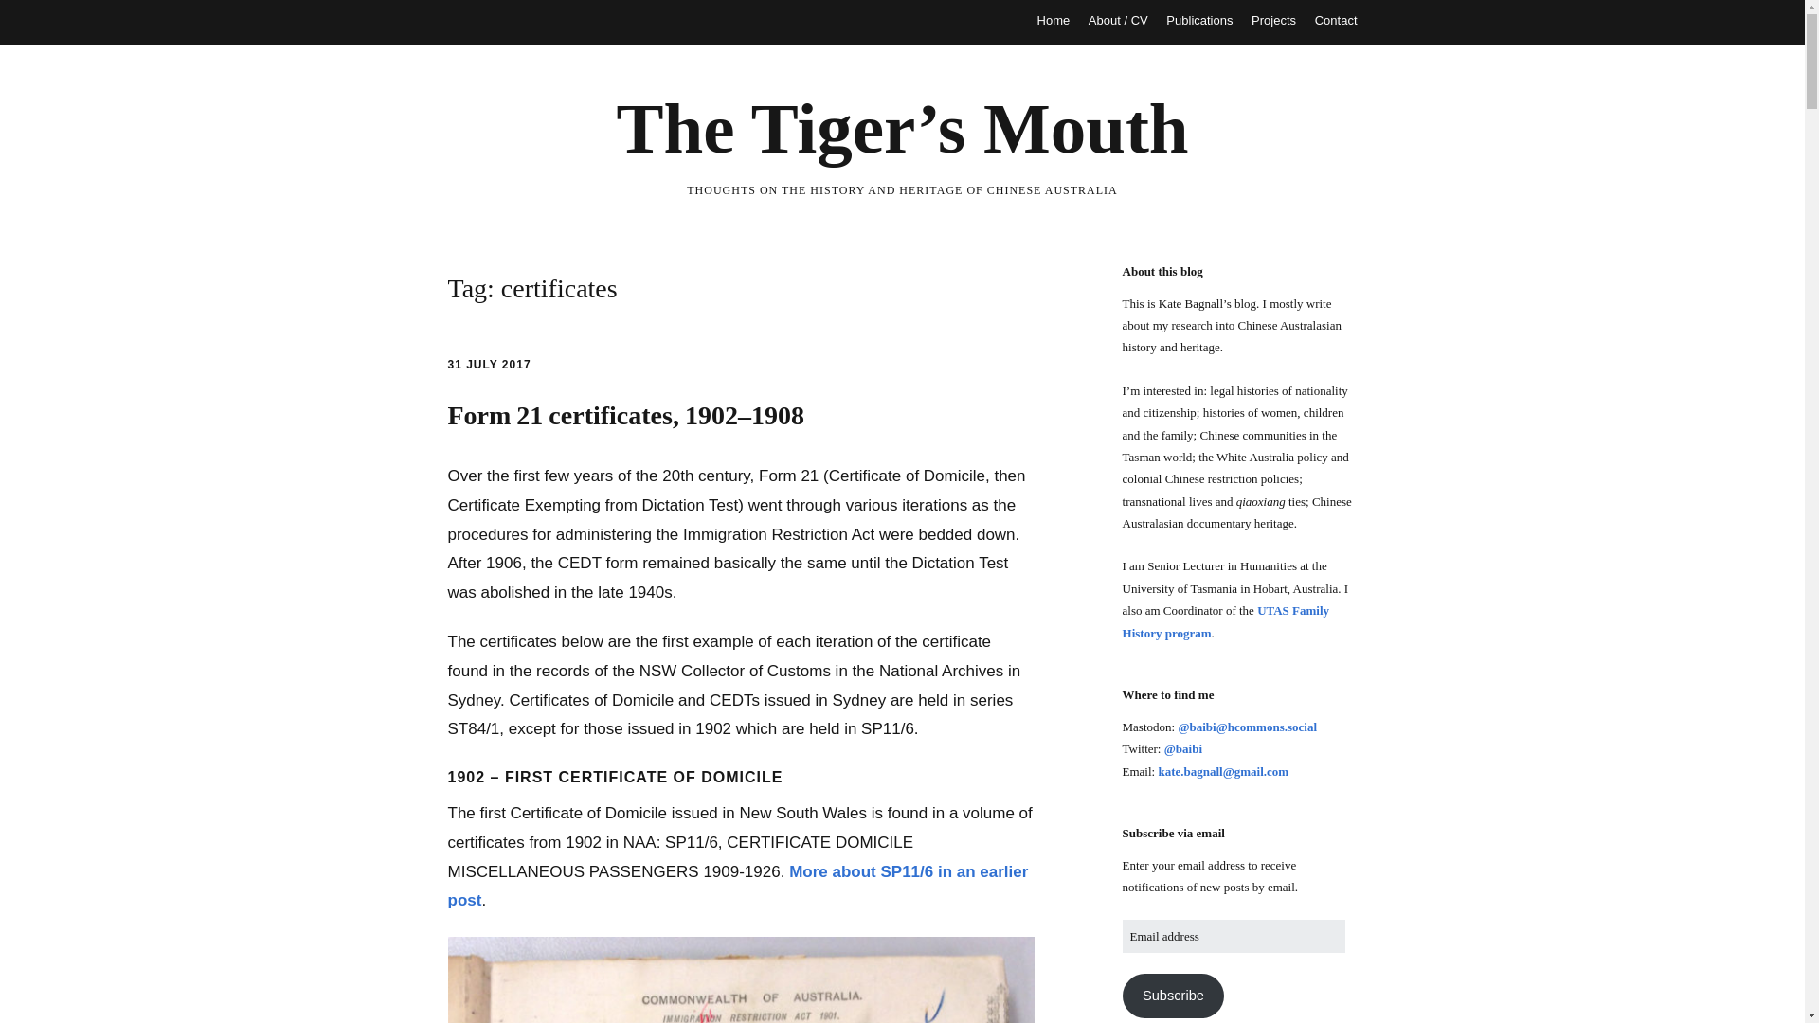 The image size is (1819, 1023). Describe the element at coordinates (1199, 21) in the screenshot. I see `Publications` at that location.